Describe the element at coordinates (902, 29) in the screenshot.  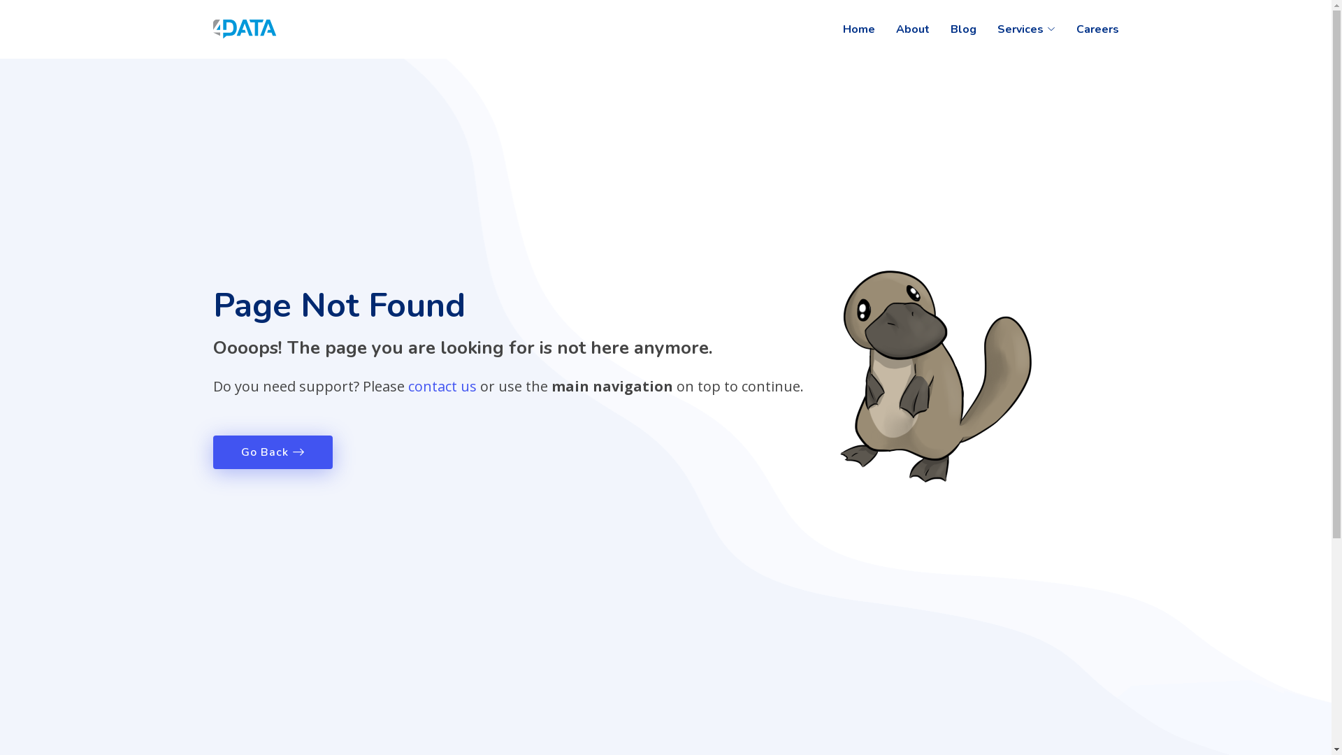
I see `About` at that location.